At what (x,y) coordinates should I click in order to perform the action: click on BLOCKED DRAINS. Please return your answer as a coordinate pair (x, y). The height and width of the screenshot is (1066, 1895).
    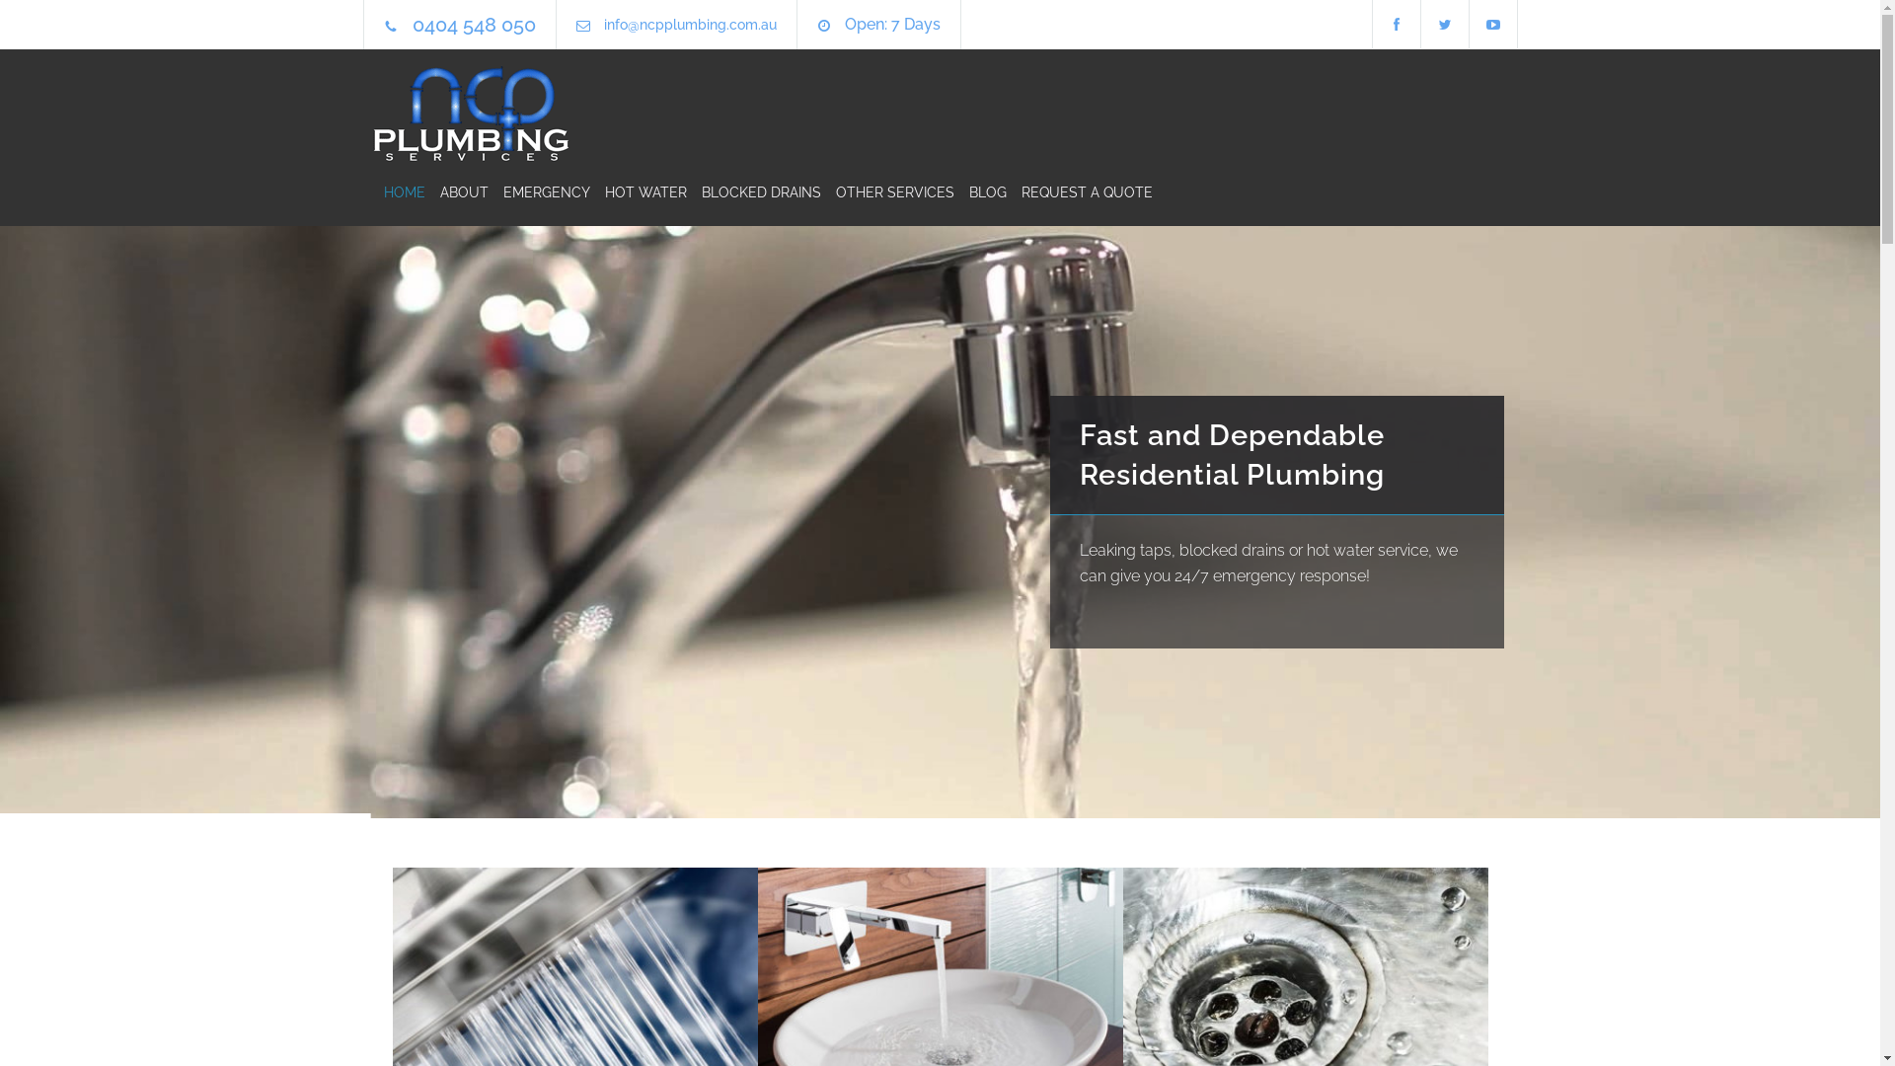
    Looking at the image, I should click on (754, 192).